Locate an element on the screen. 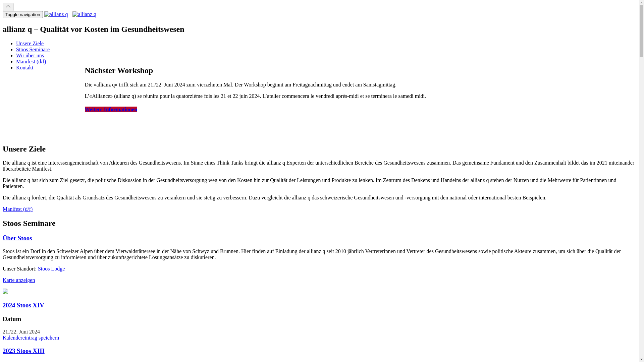 The height and width of the screenshot is (362, 644). Unsere Ziele is located at coordinates (30, 44).